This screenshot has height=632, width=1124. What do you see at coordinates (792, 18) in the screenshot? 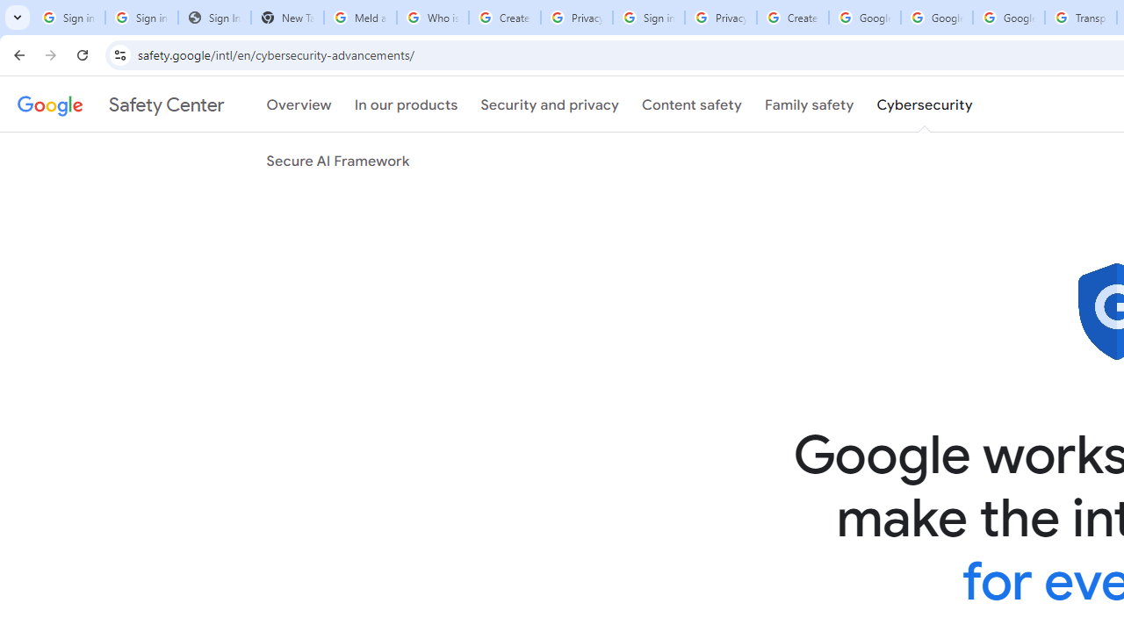
I see `Create your Google Account` at bounding box center [792, 18].